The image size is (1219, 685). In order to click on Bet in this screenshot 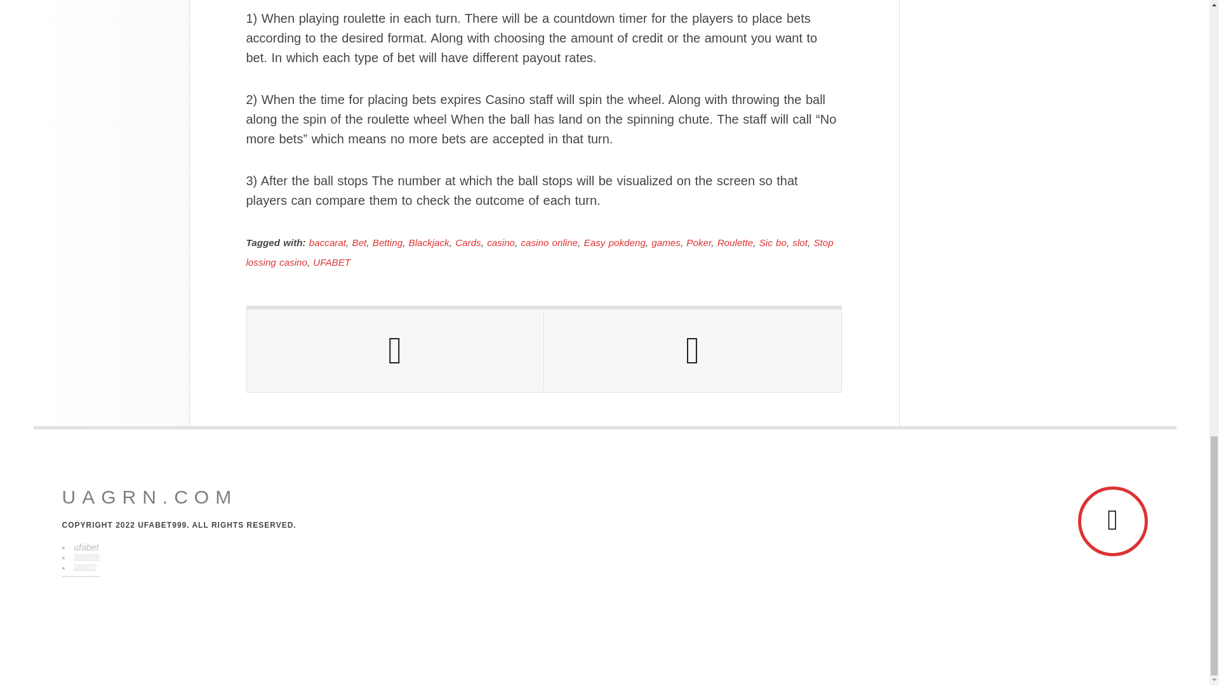, I will do `click(359, 242)`.